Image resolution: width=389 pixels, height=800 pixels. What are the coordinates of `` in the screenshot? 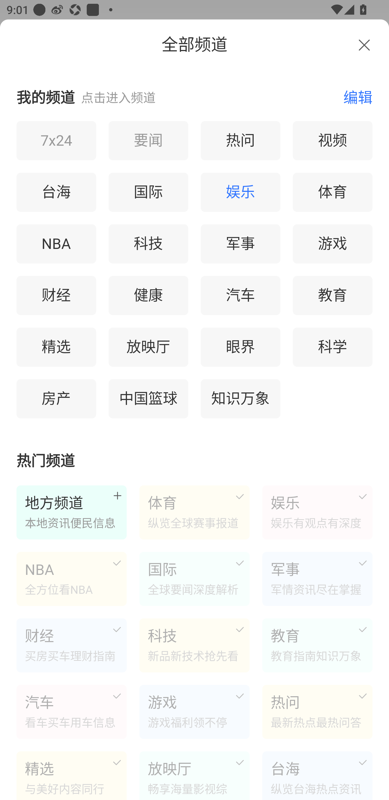 It's located at (364, 45).